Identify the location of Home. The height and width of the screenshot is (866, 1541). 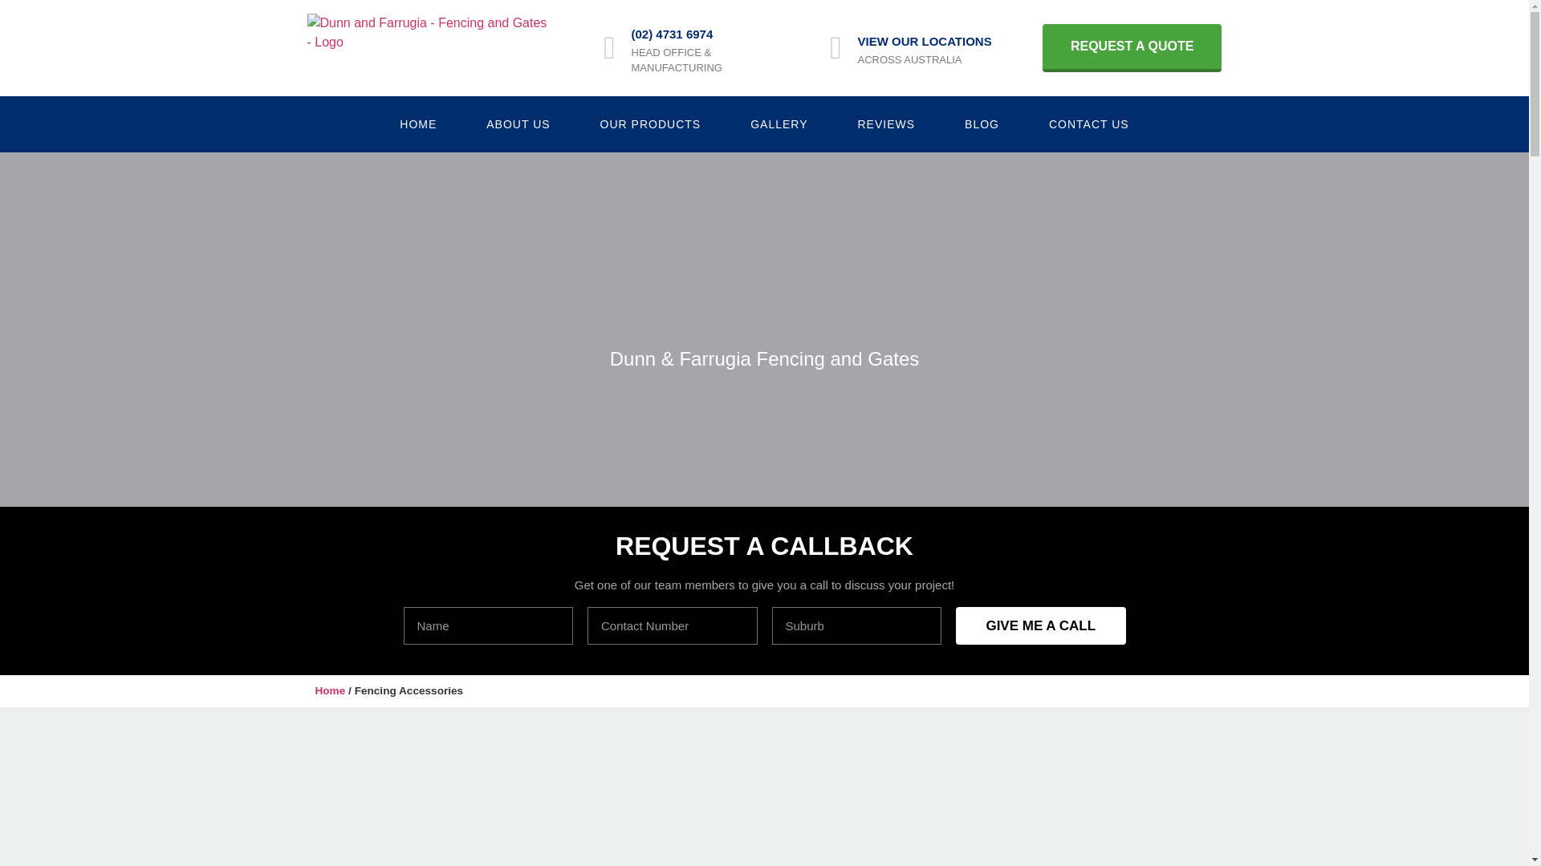
(330, 691).